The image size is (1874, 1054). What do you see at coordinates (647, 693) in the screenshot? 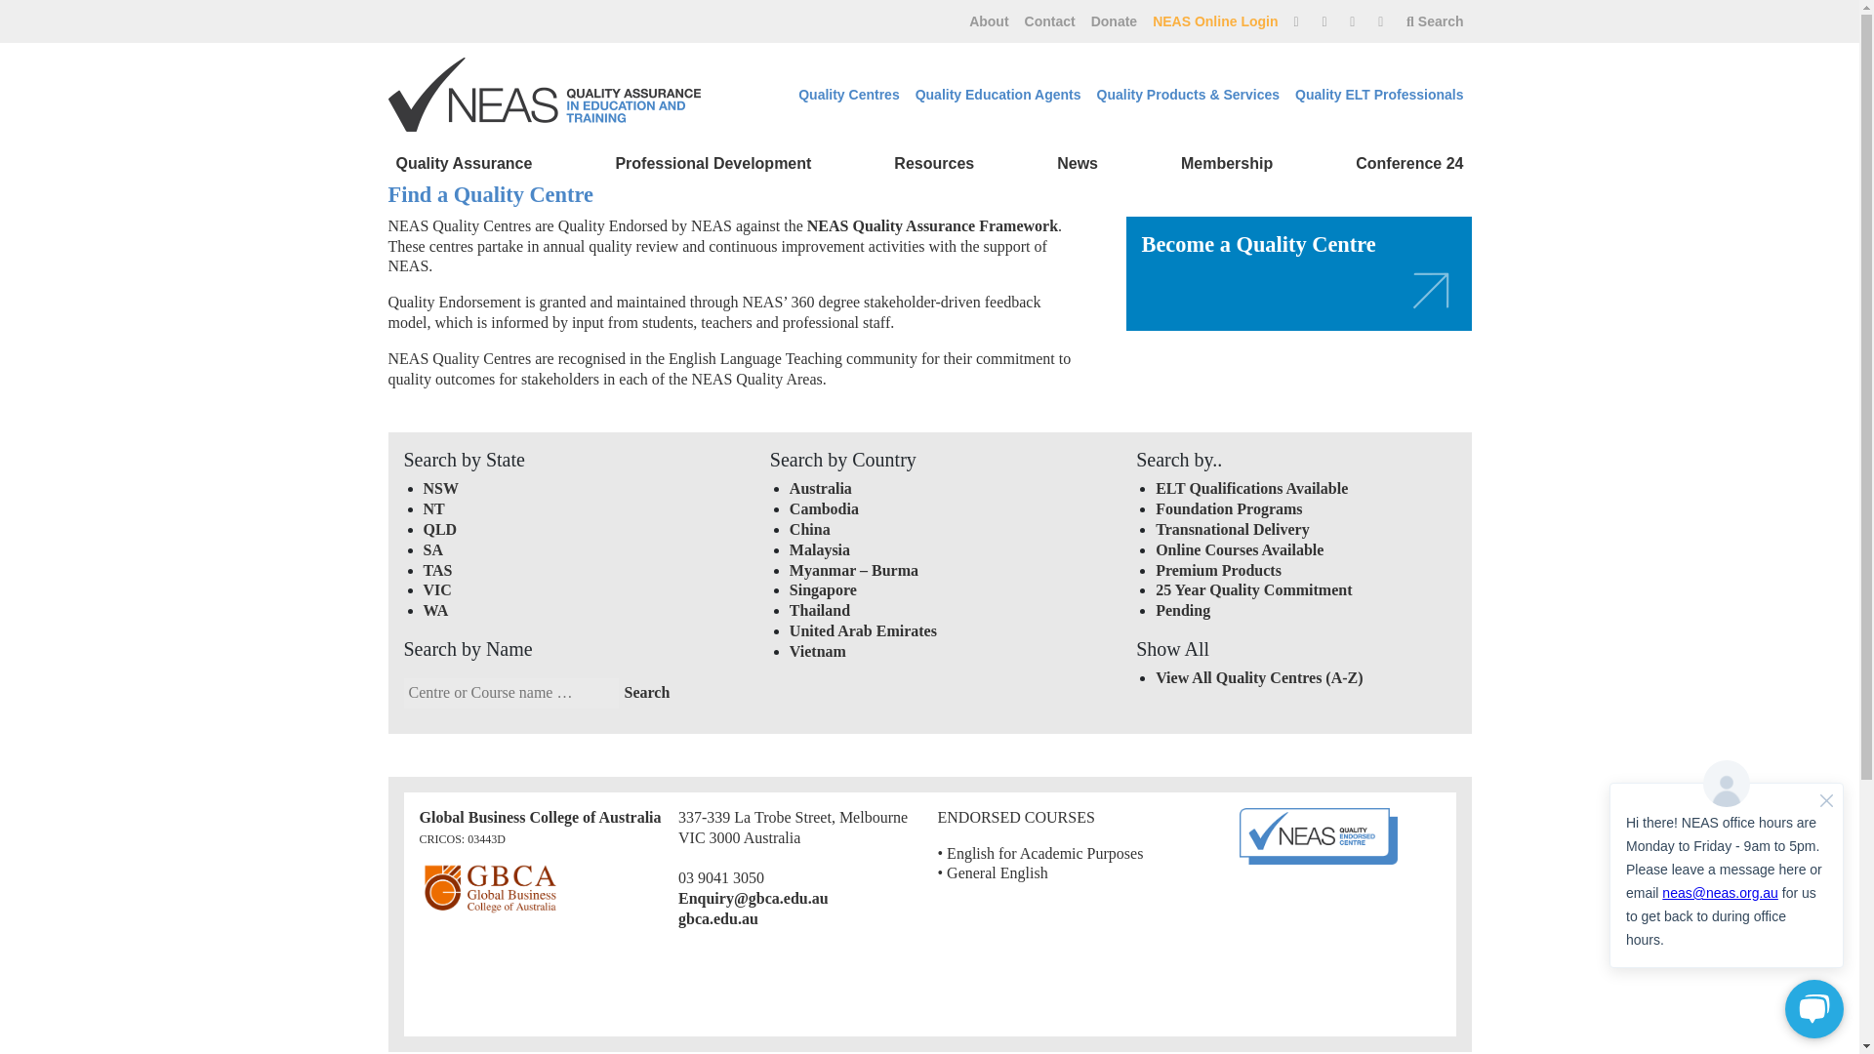
I see `Search` at bounding box center [647, 693].